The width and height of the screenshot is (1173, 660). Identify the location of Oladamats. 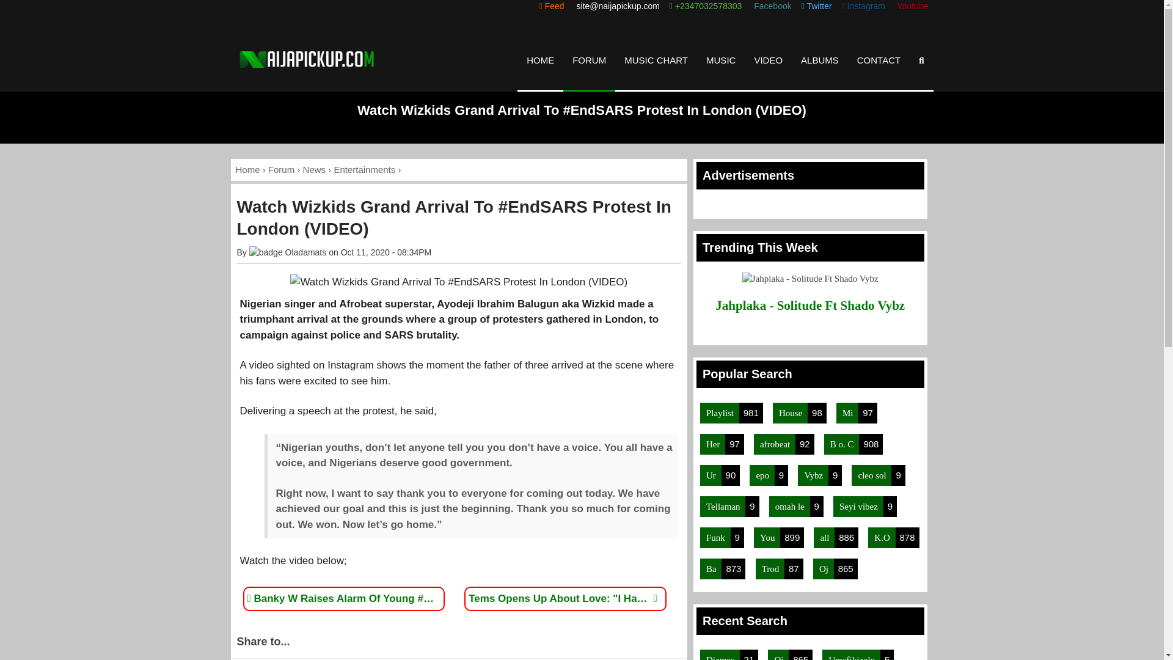
(305, 252).